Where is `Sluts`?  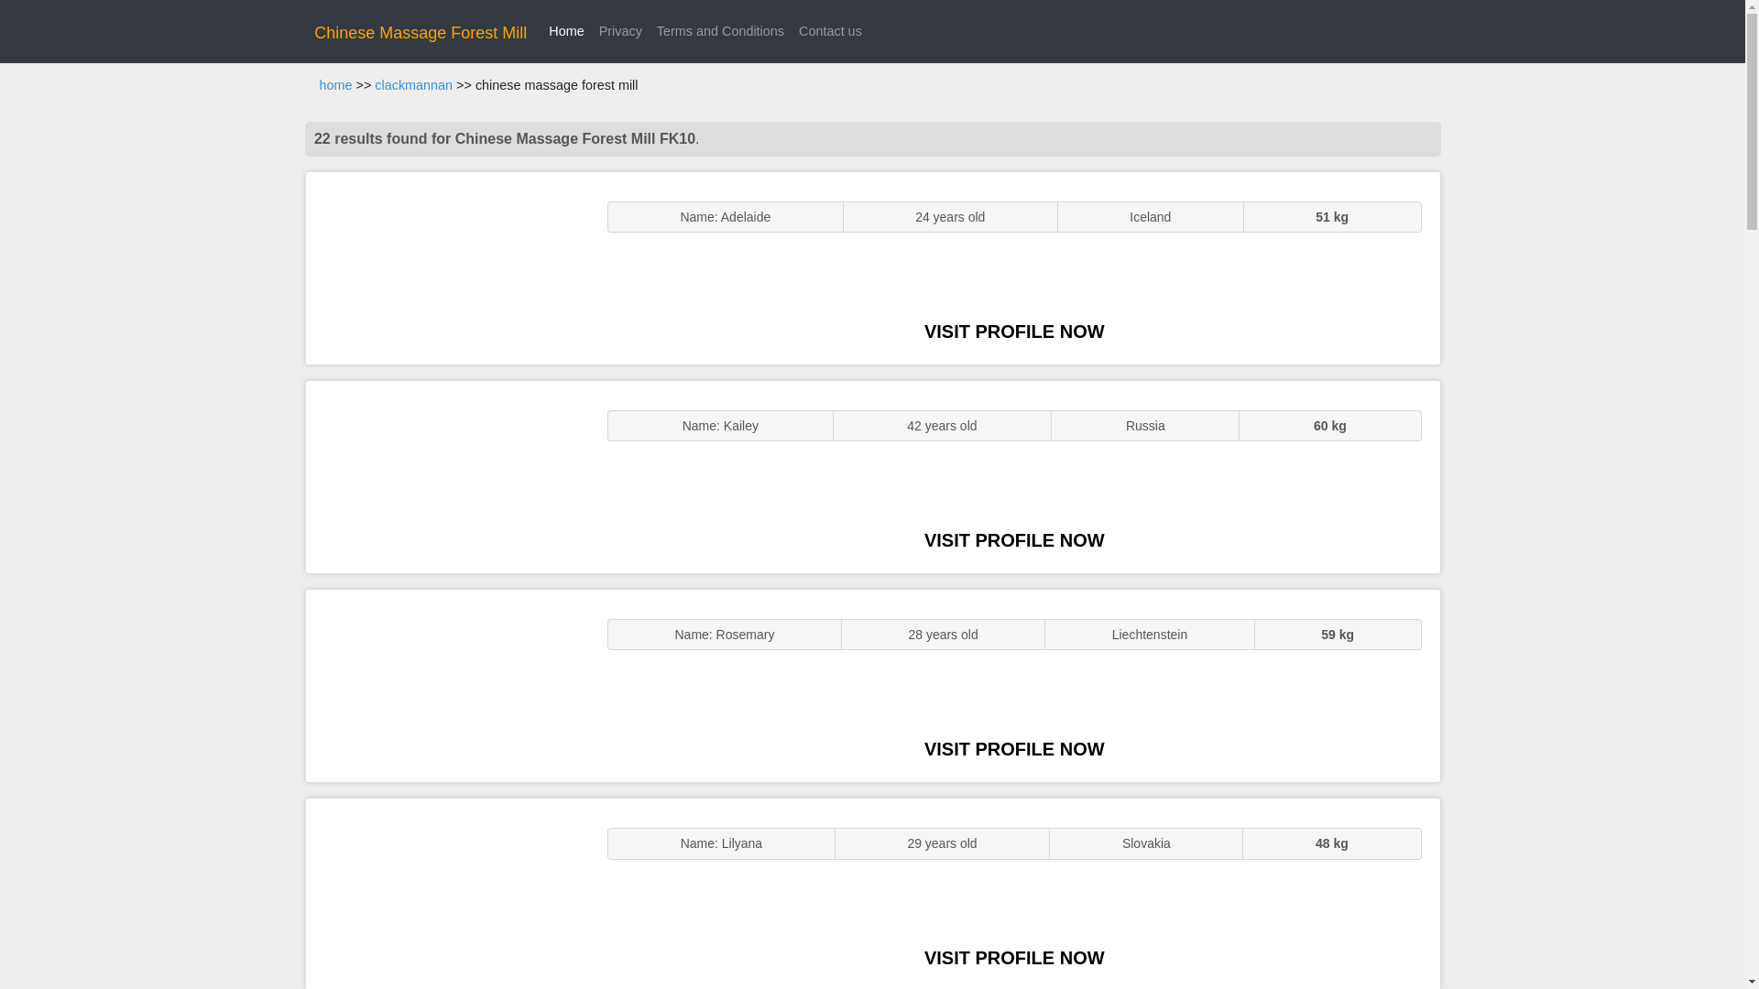 Sluts is located at coordinates (447, 894).